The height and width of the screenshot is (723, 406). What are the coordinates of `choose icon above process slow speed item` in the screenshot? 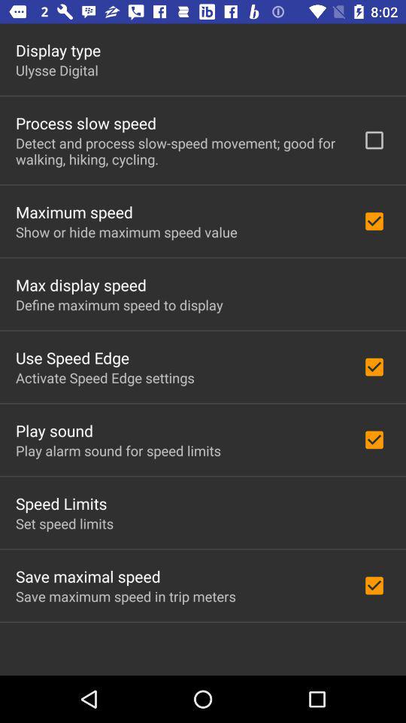 It's located at (57, 70).